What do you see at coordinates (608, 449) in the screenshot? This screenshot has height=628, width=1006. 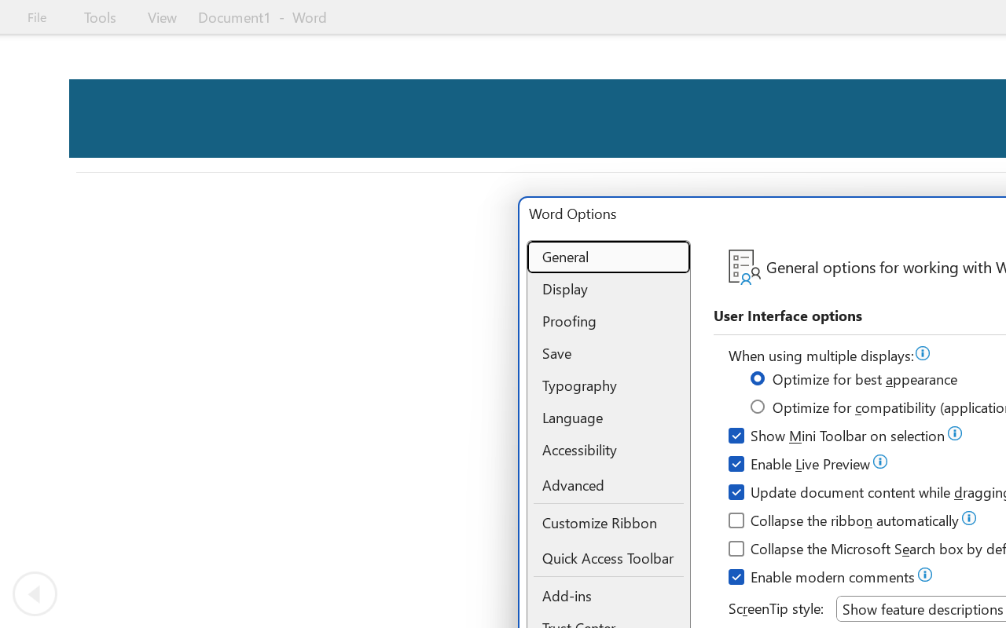 I see `Accessibility` at bounding box center [608, 449].